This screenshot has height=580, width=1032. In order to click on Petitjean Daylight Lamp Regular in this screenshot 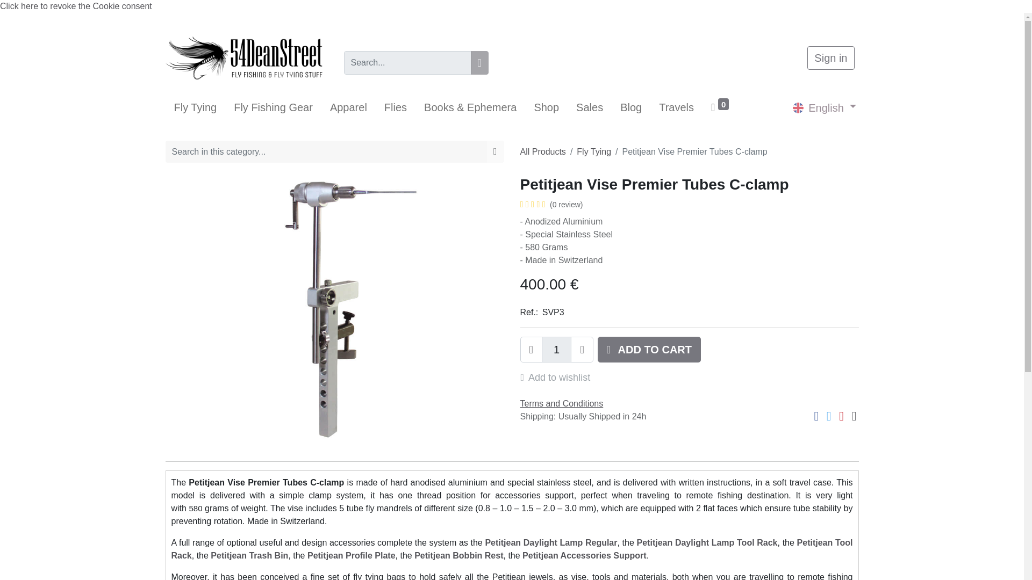, I will do `click(551, 542)`.